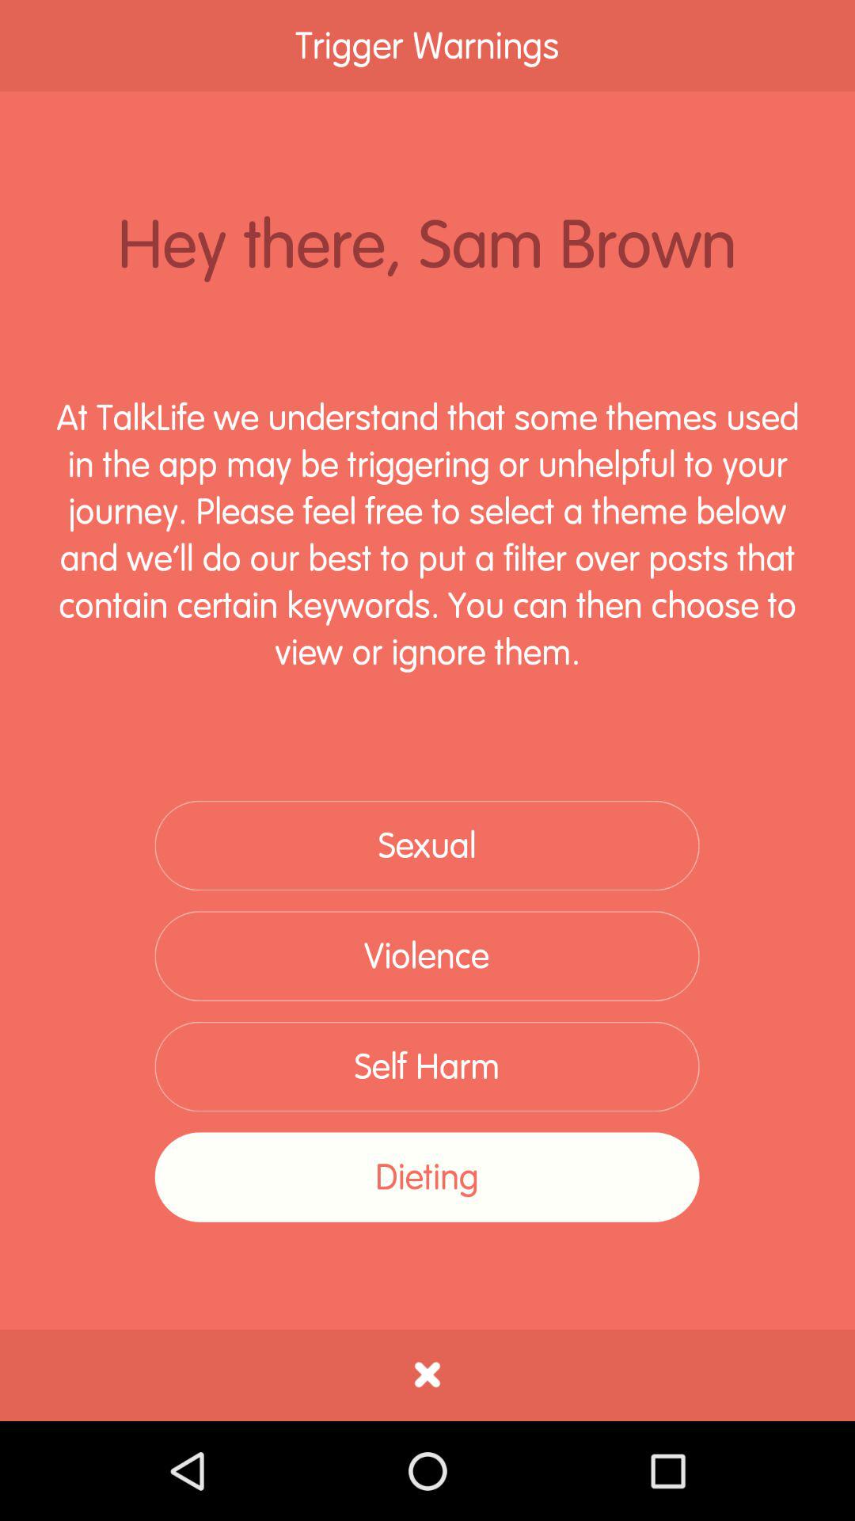 This screenshot has width=855, height=1521. I want to click on turn on the dieting, so click(427, 1177).